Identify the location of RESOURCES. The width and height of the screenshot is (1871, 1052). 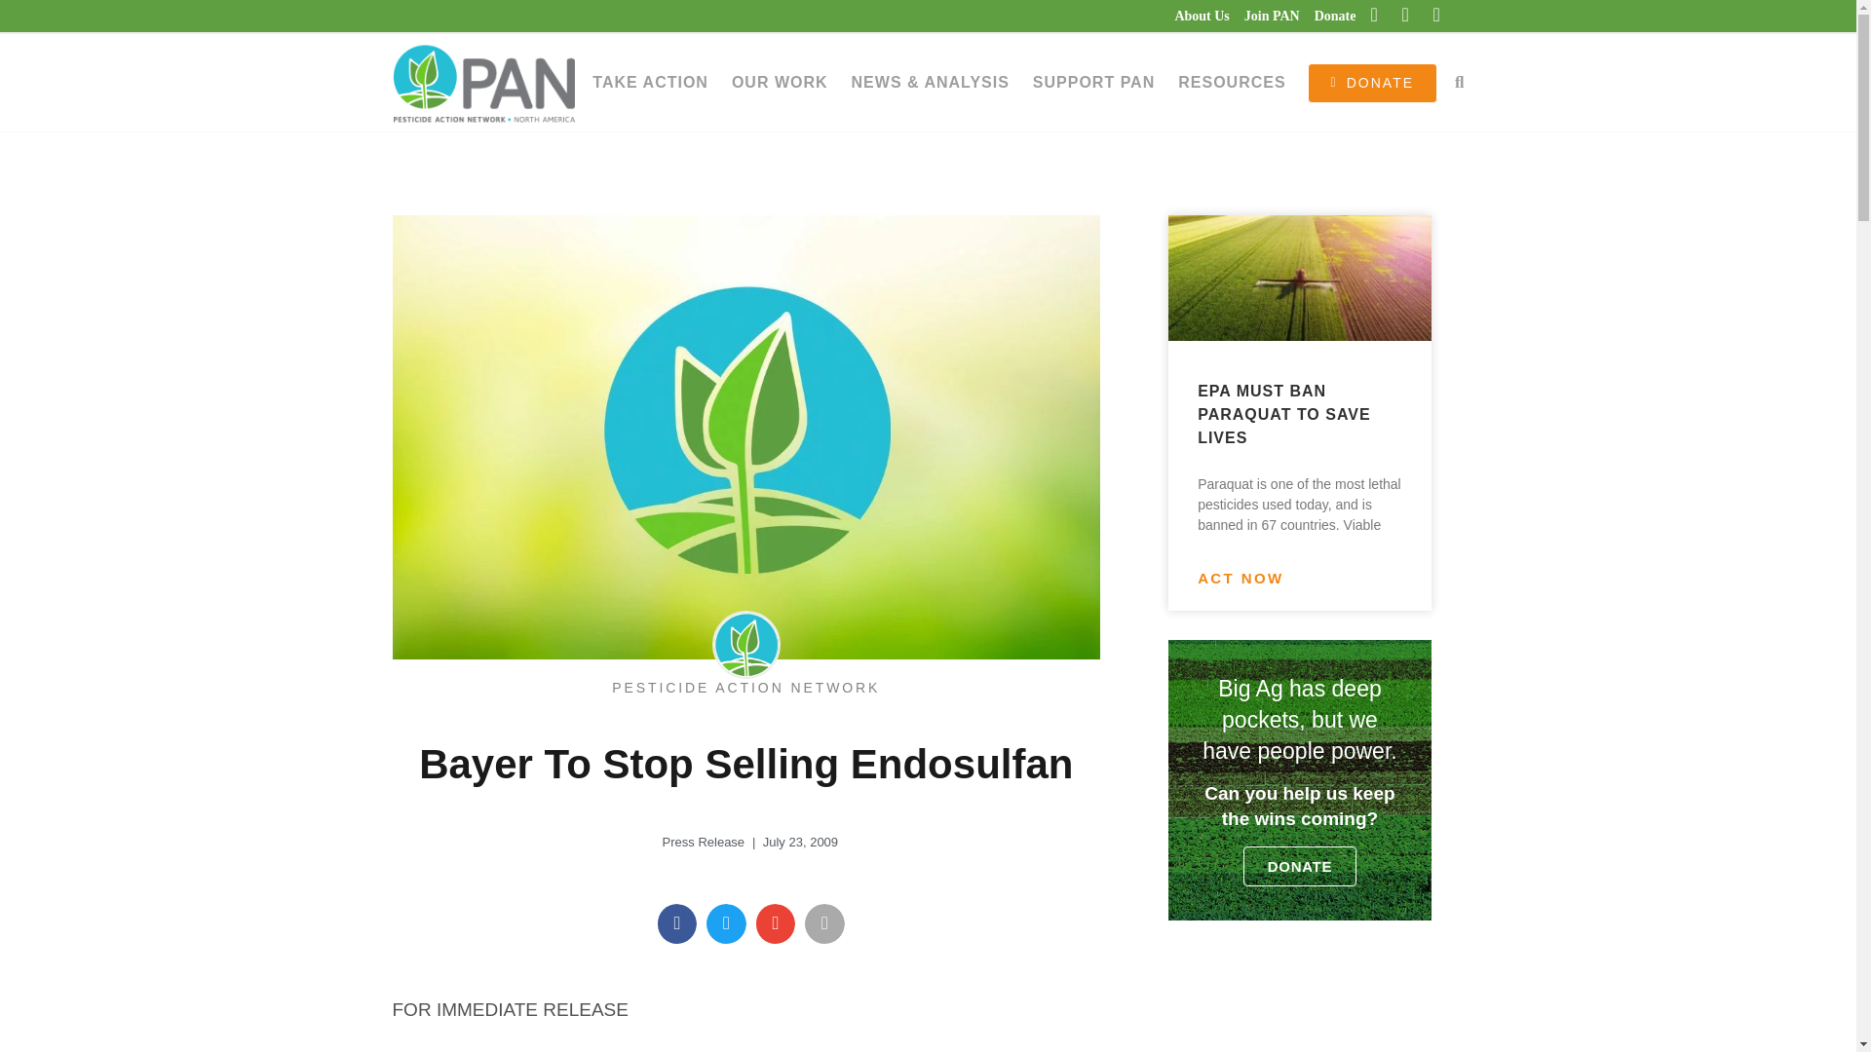
(1231, 82).